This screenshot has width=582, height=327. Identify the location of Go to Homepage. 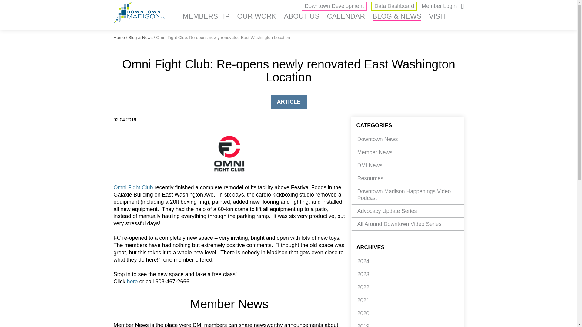
(139, 14).